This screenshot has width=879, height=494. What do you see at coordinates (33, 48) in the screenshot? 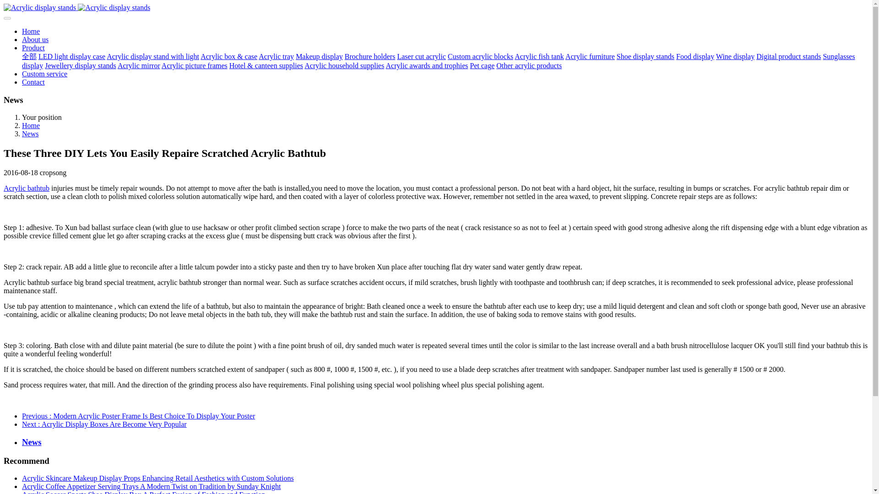
I see `Product` at bounding box center [33, 48].